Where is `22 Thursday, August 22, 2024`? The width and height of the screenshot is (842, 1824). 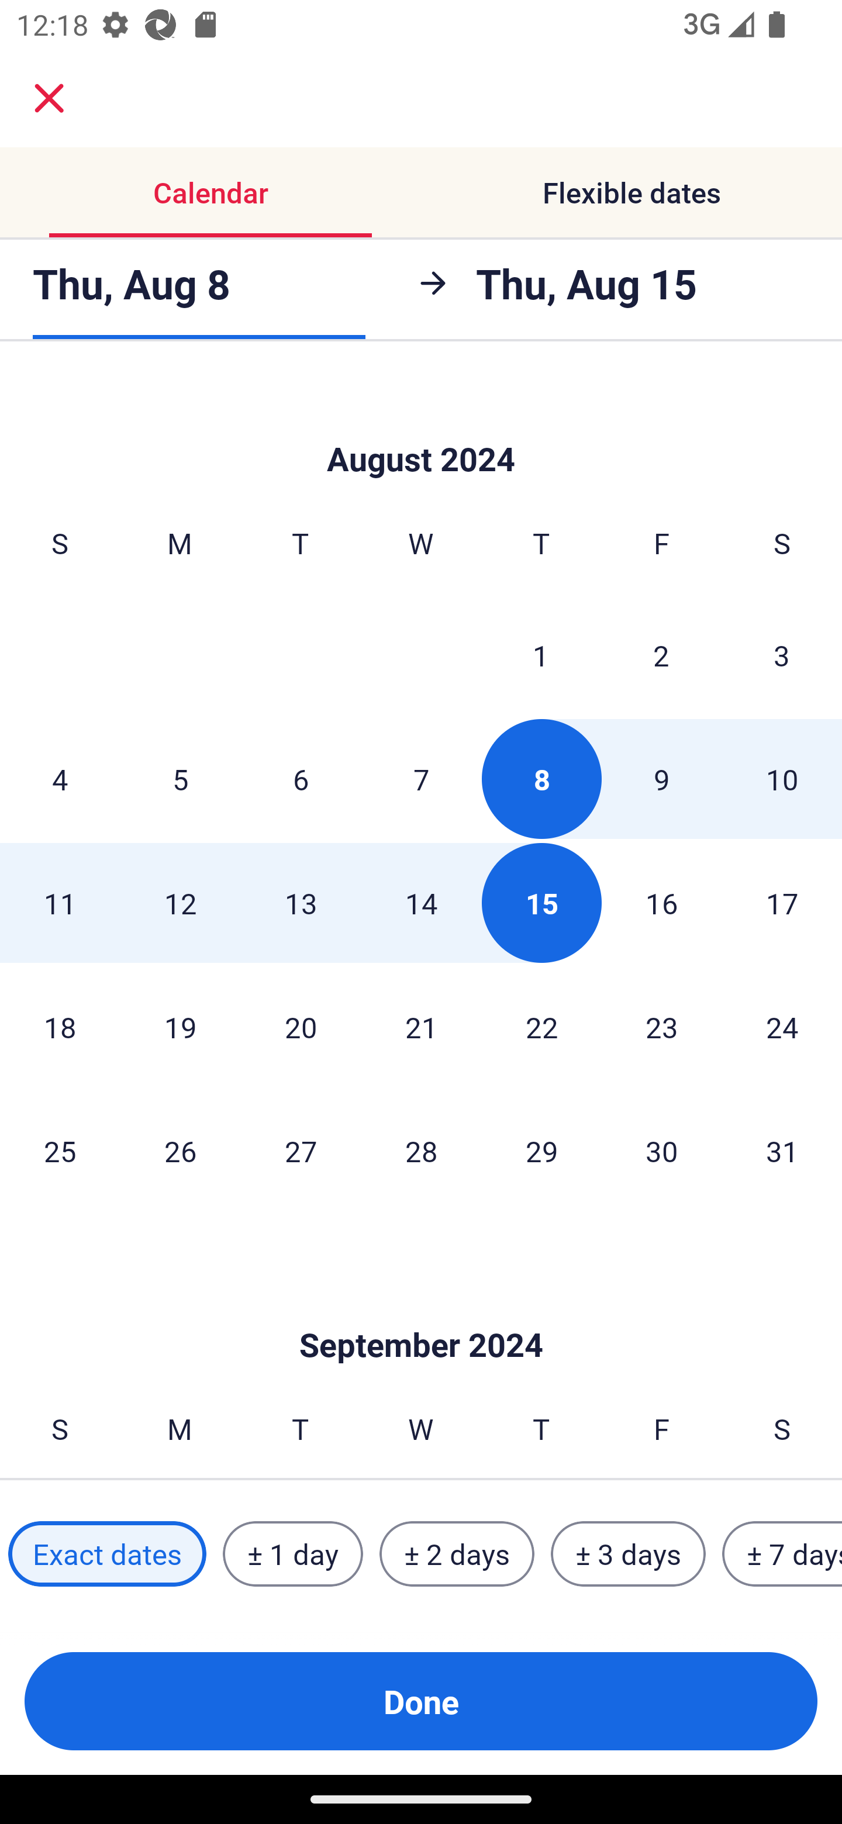
22 Thursday, August 22, 2024 is located at coordinates (541, 1027).